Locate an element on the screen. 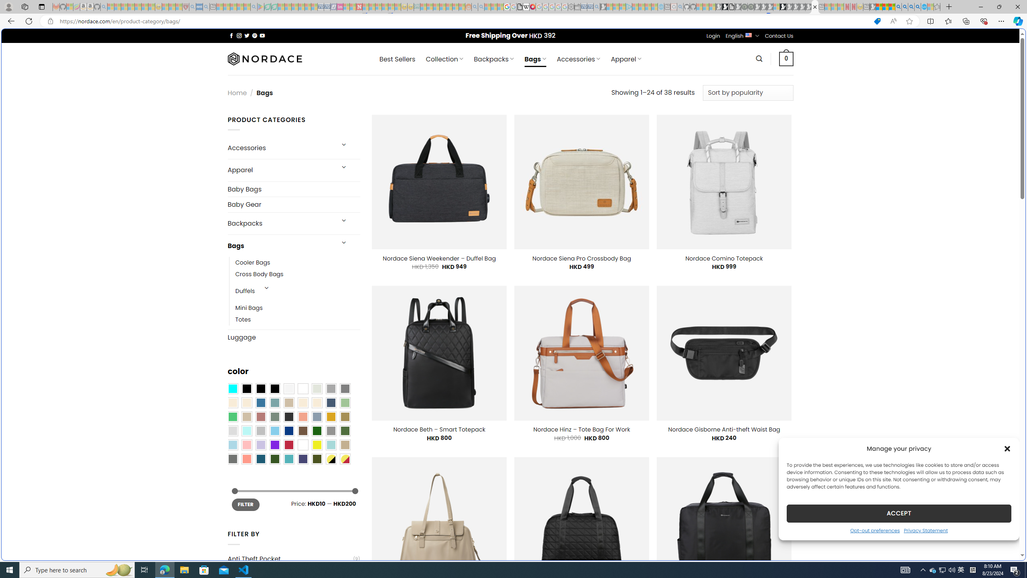  Accessories is located at coordinates (280, 148).